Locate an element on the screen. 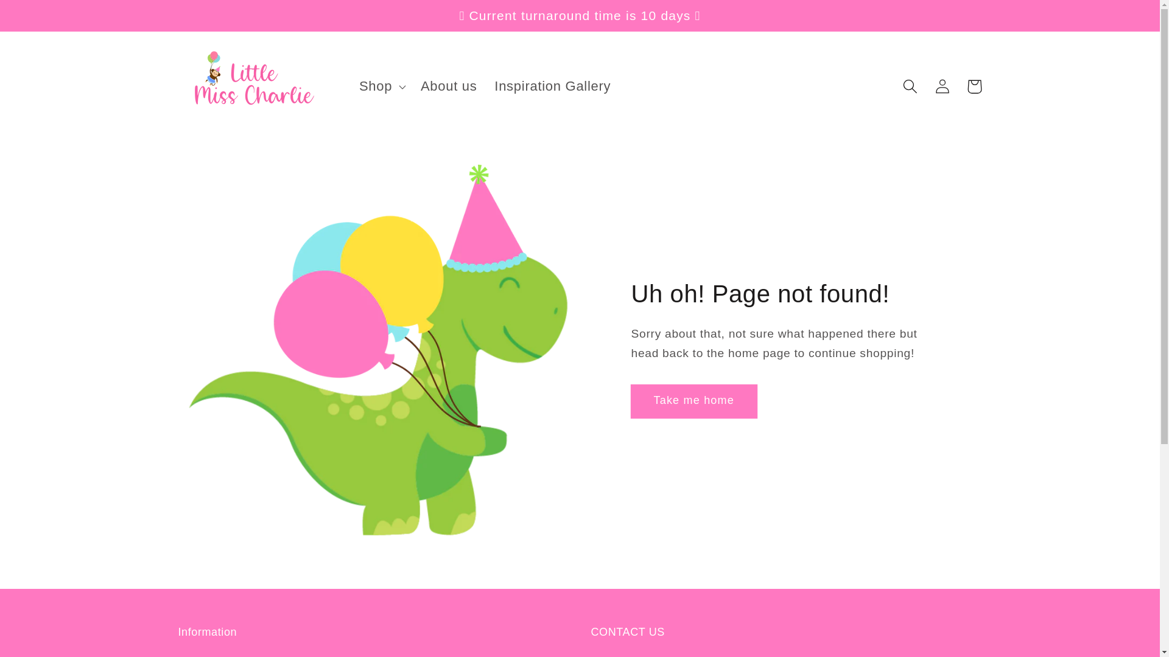 This screenshot has width=1169, height=657. About us is located at coordinates (449, 86).